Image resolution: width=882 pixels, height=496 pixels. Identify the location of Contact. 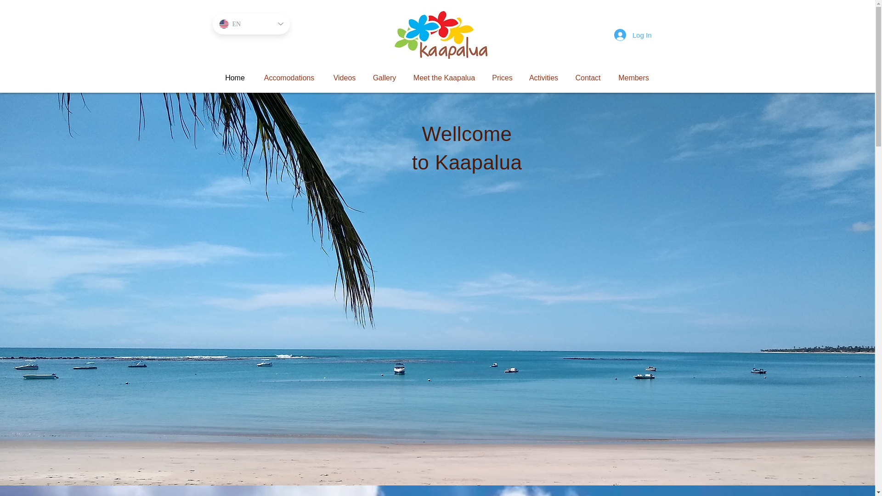
(588, 78).